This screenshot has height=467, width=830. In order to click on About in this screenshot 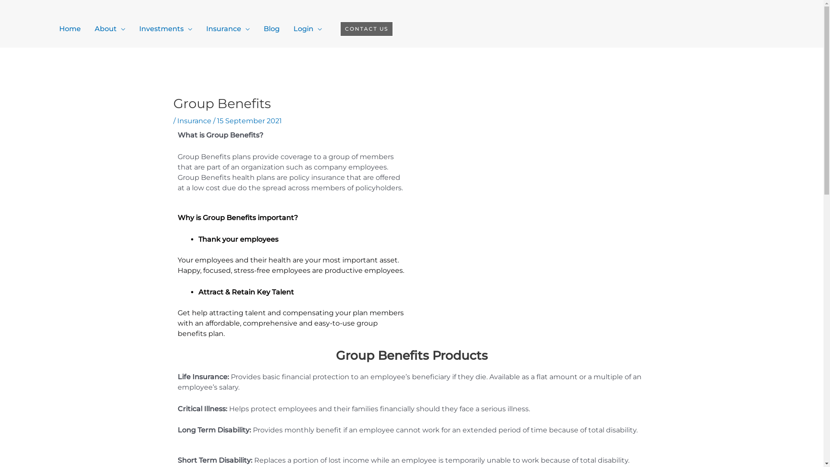, I will do `click(110, 29)`.